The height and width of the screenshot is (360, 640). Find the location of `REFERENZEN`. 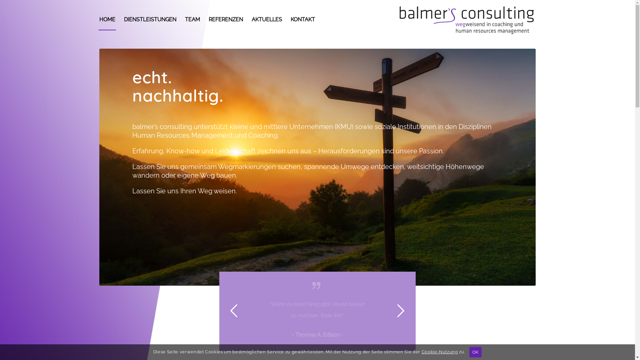

REFERENZEN is located at coordinates (226, 20).